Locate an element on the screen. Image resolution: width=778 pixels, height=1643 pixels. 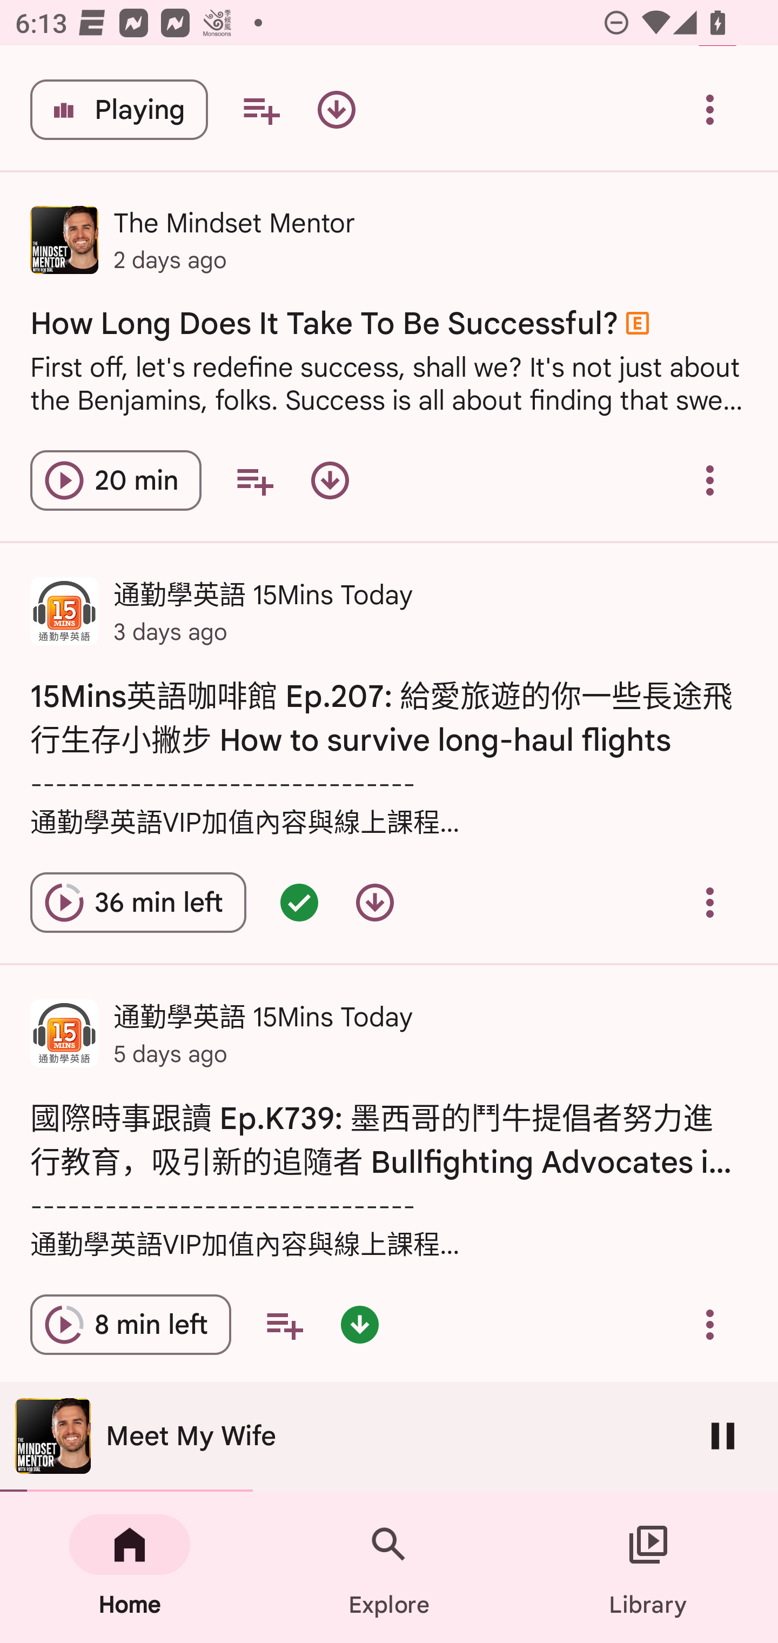
Download episode is located at coordinates (330, 480).